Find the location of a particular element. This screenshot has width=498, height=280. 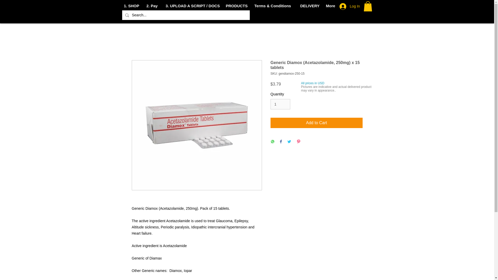

1 is located at coordinates (280, 104).